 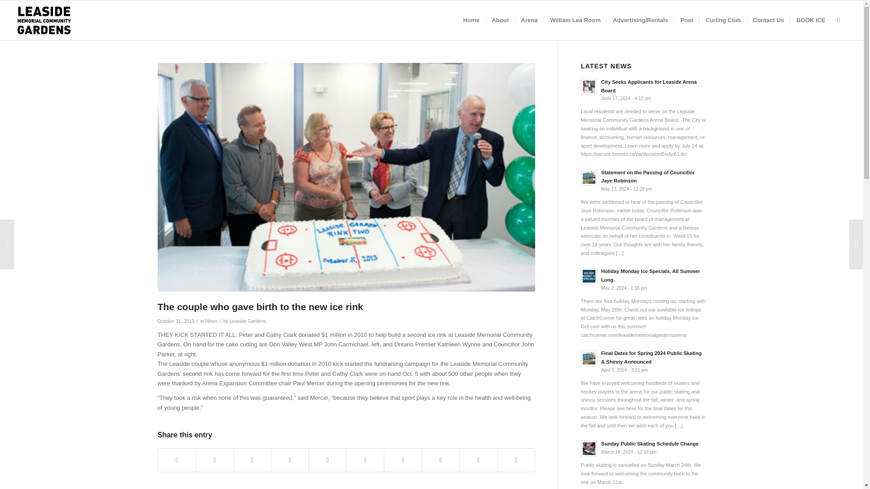 What do you see at coordinates (649, 86) in the screenshot?
I see `City Seeks Applicants for Leaside Arena Board` at bounding box center [649, 86].